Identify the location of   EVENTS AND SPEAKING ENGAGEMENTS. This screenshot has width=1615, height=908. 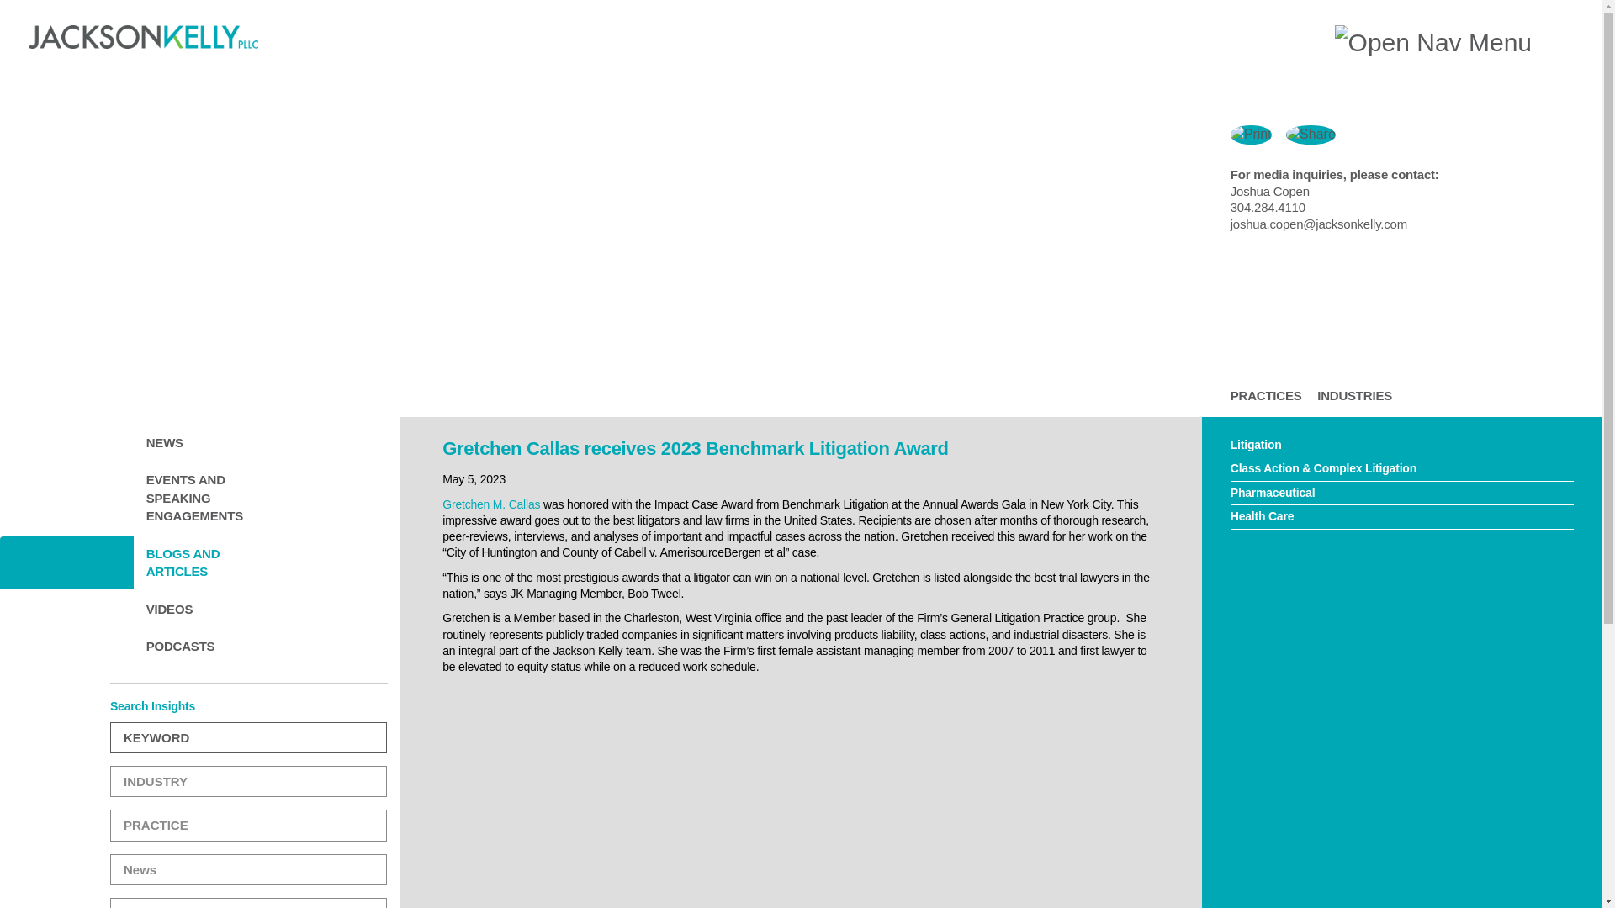
(200, 497).